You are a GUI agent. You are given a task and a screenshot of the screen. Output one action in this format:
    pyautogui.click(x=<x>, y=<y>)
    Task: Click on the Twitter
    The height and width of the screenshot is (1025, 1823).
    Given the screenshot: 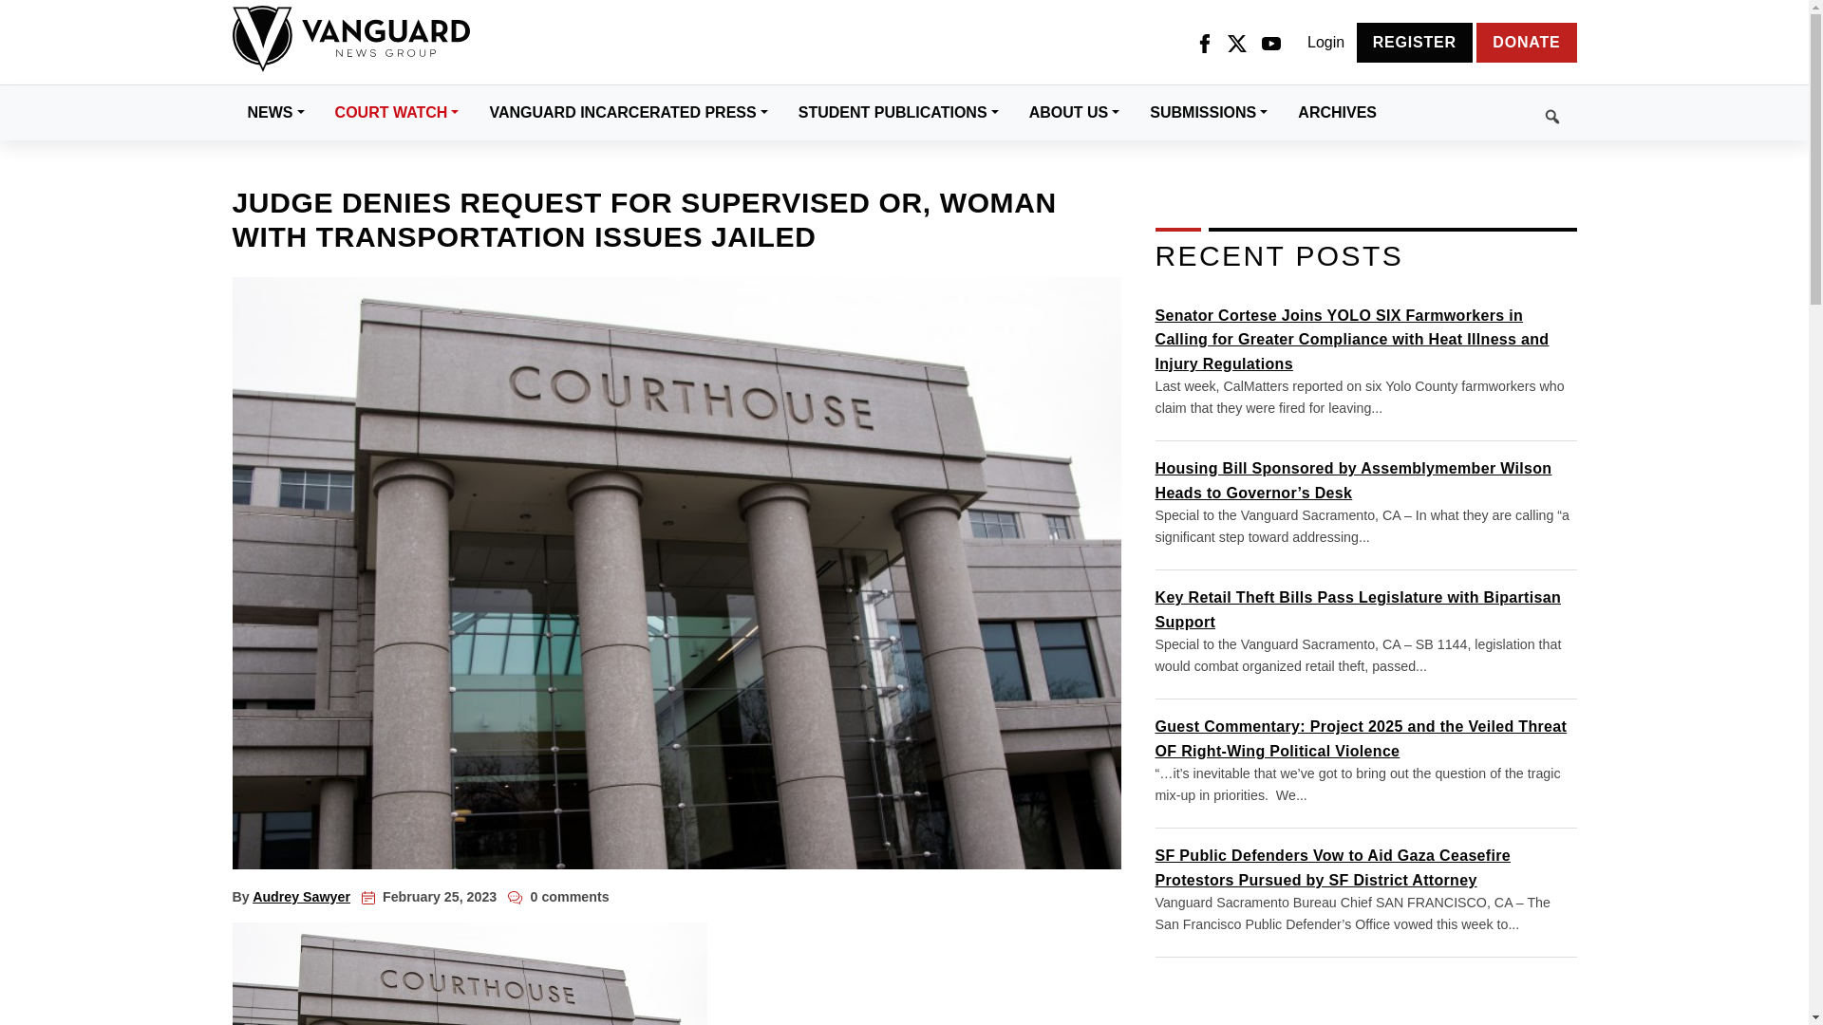 What is the action you would take?
    pyautogui.click(x=1236, y=43)
    